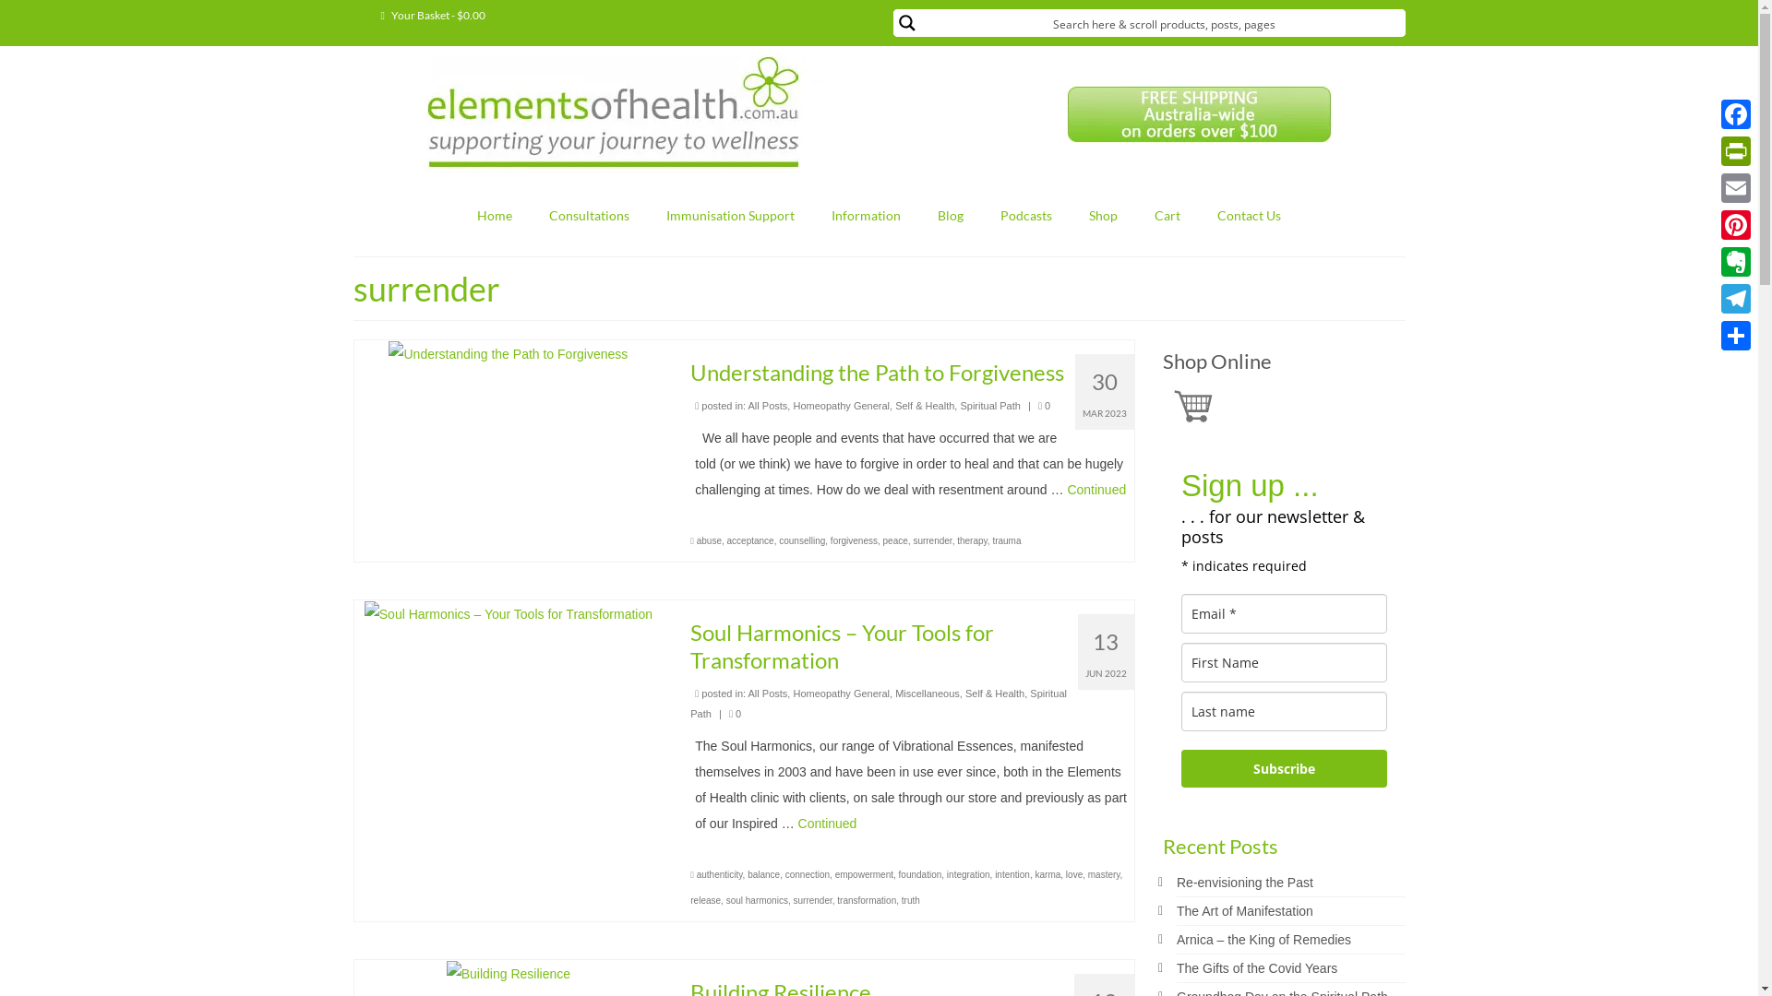  Describe the element at coordinates (495, 216) in the screenshot. I see `Home` at that location.